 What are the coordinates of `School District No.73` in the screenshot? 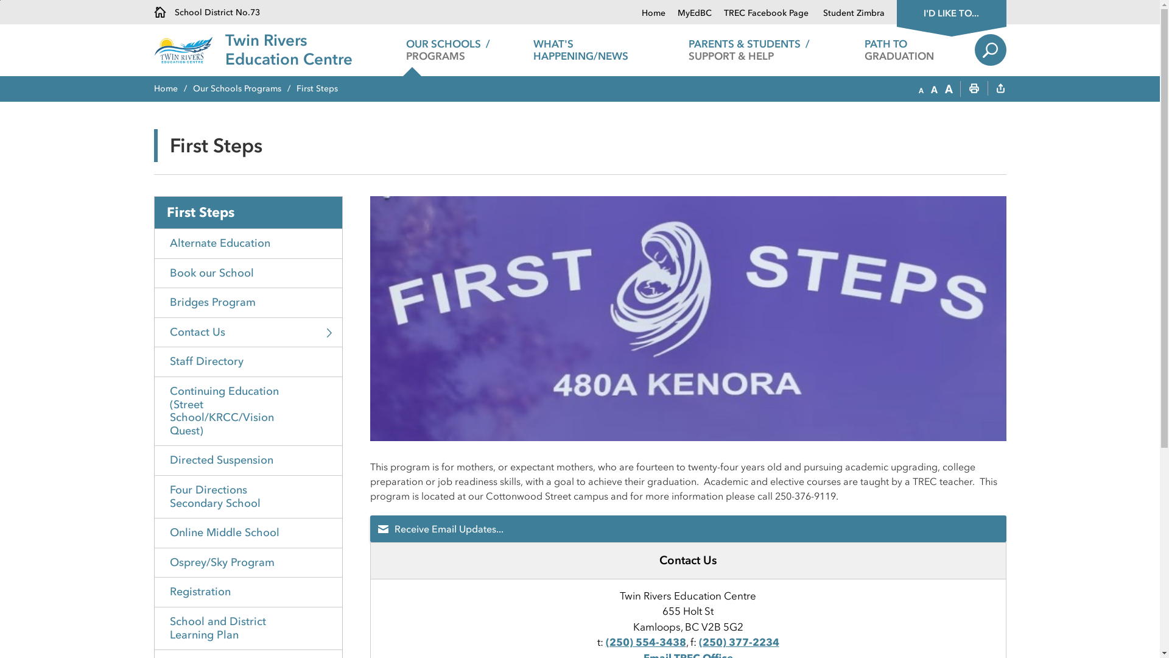 It's located at (206, 12).